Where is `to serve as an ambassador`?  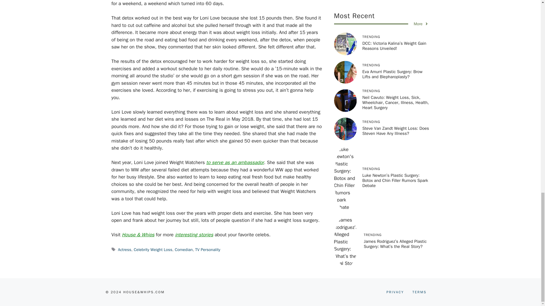 to serve as an ambassador is located at coordinates (235, 162).